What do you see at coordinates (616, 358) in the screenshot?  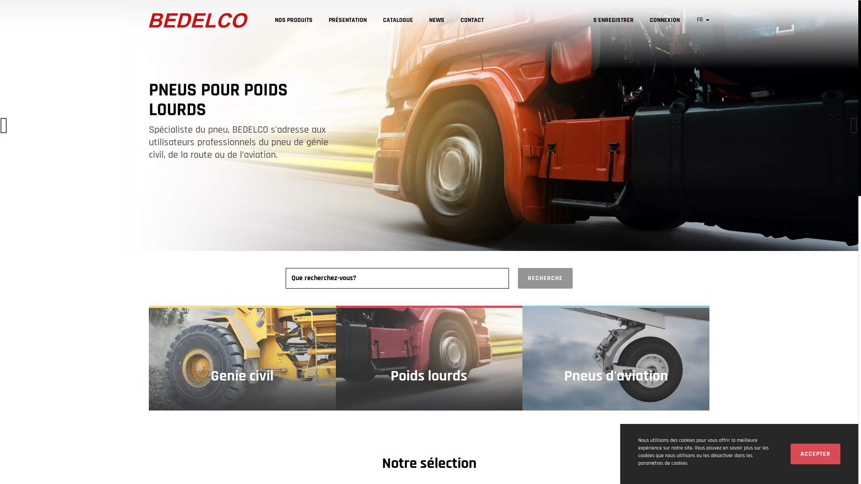 I see `Pneus d'aviation` at bounding box center [616, 358].